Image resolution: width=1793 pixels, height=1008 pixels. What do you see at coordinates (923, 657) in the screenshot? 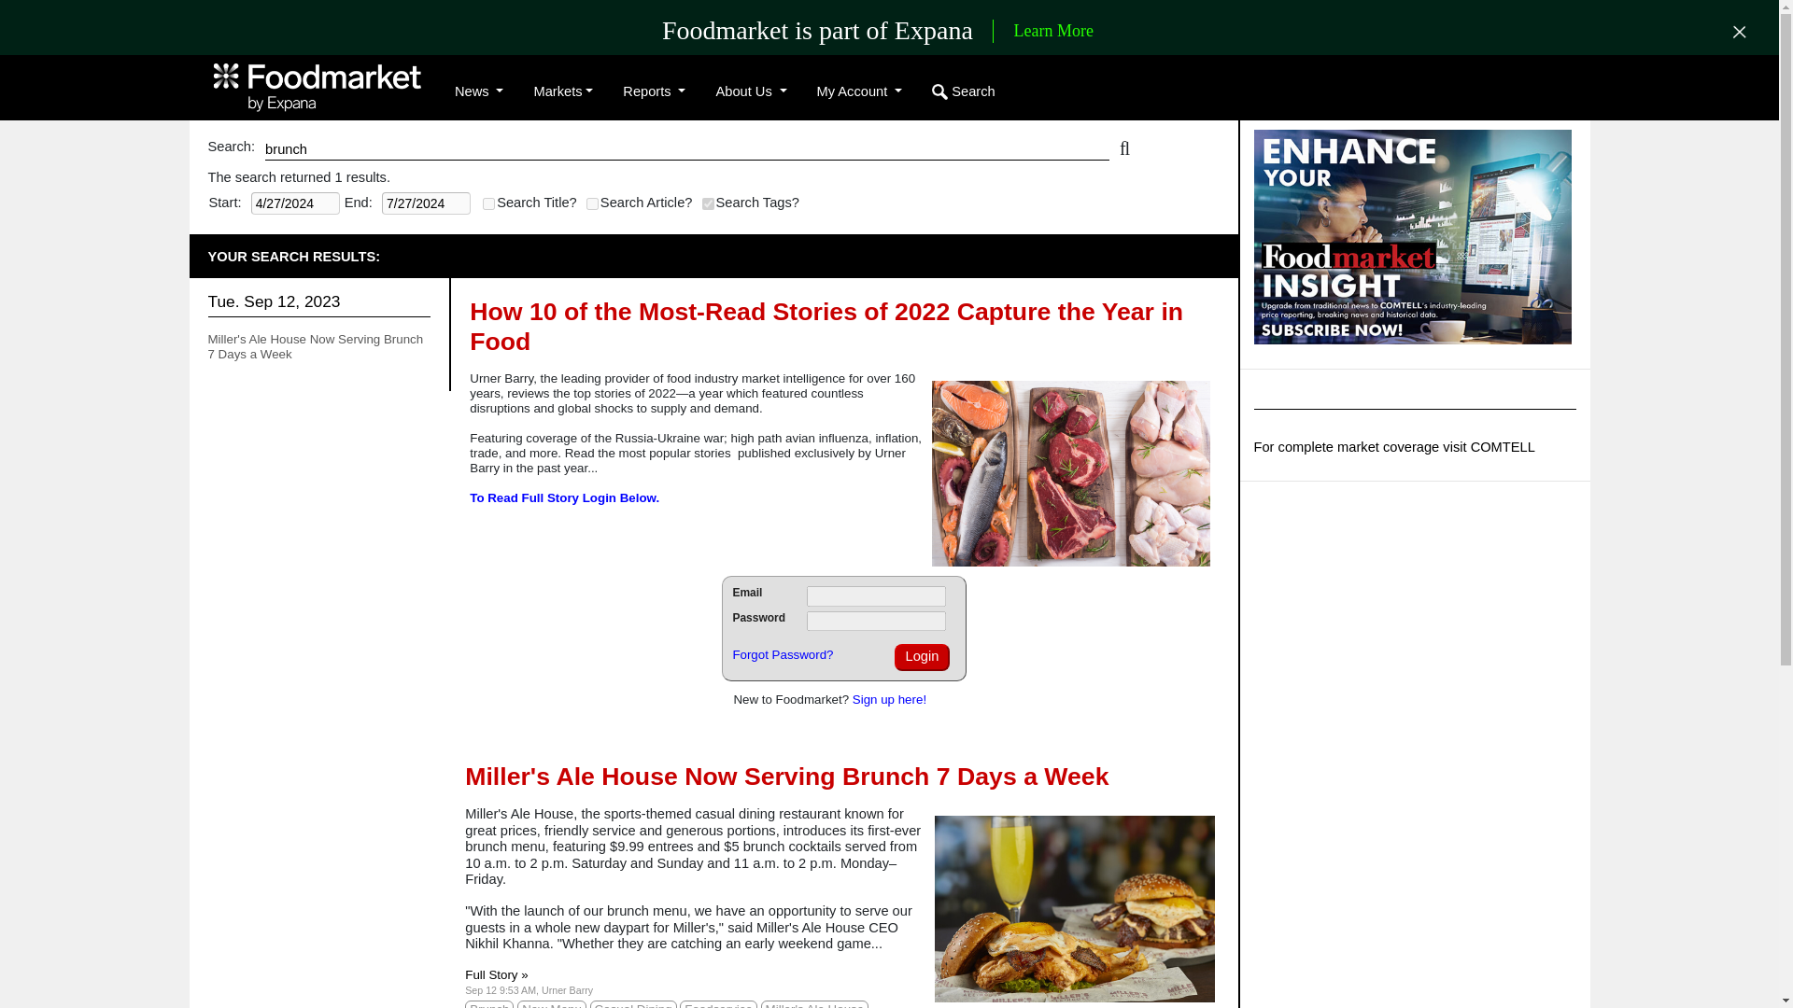
I see `Login` at bounding box center [923, 657].